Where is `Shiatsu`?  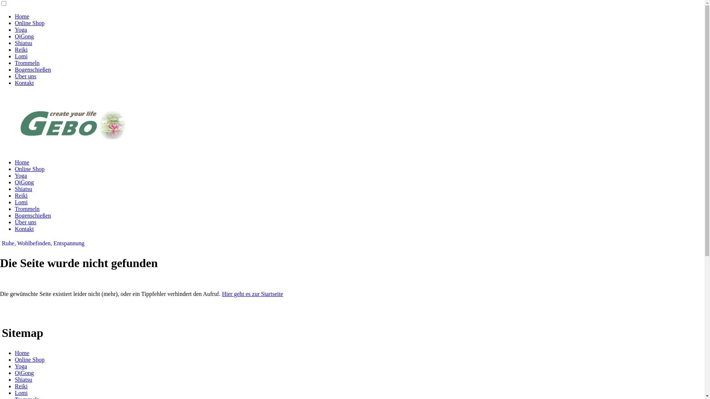
Shiatsu is located at coordinates (24, 189).